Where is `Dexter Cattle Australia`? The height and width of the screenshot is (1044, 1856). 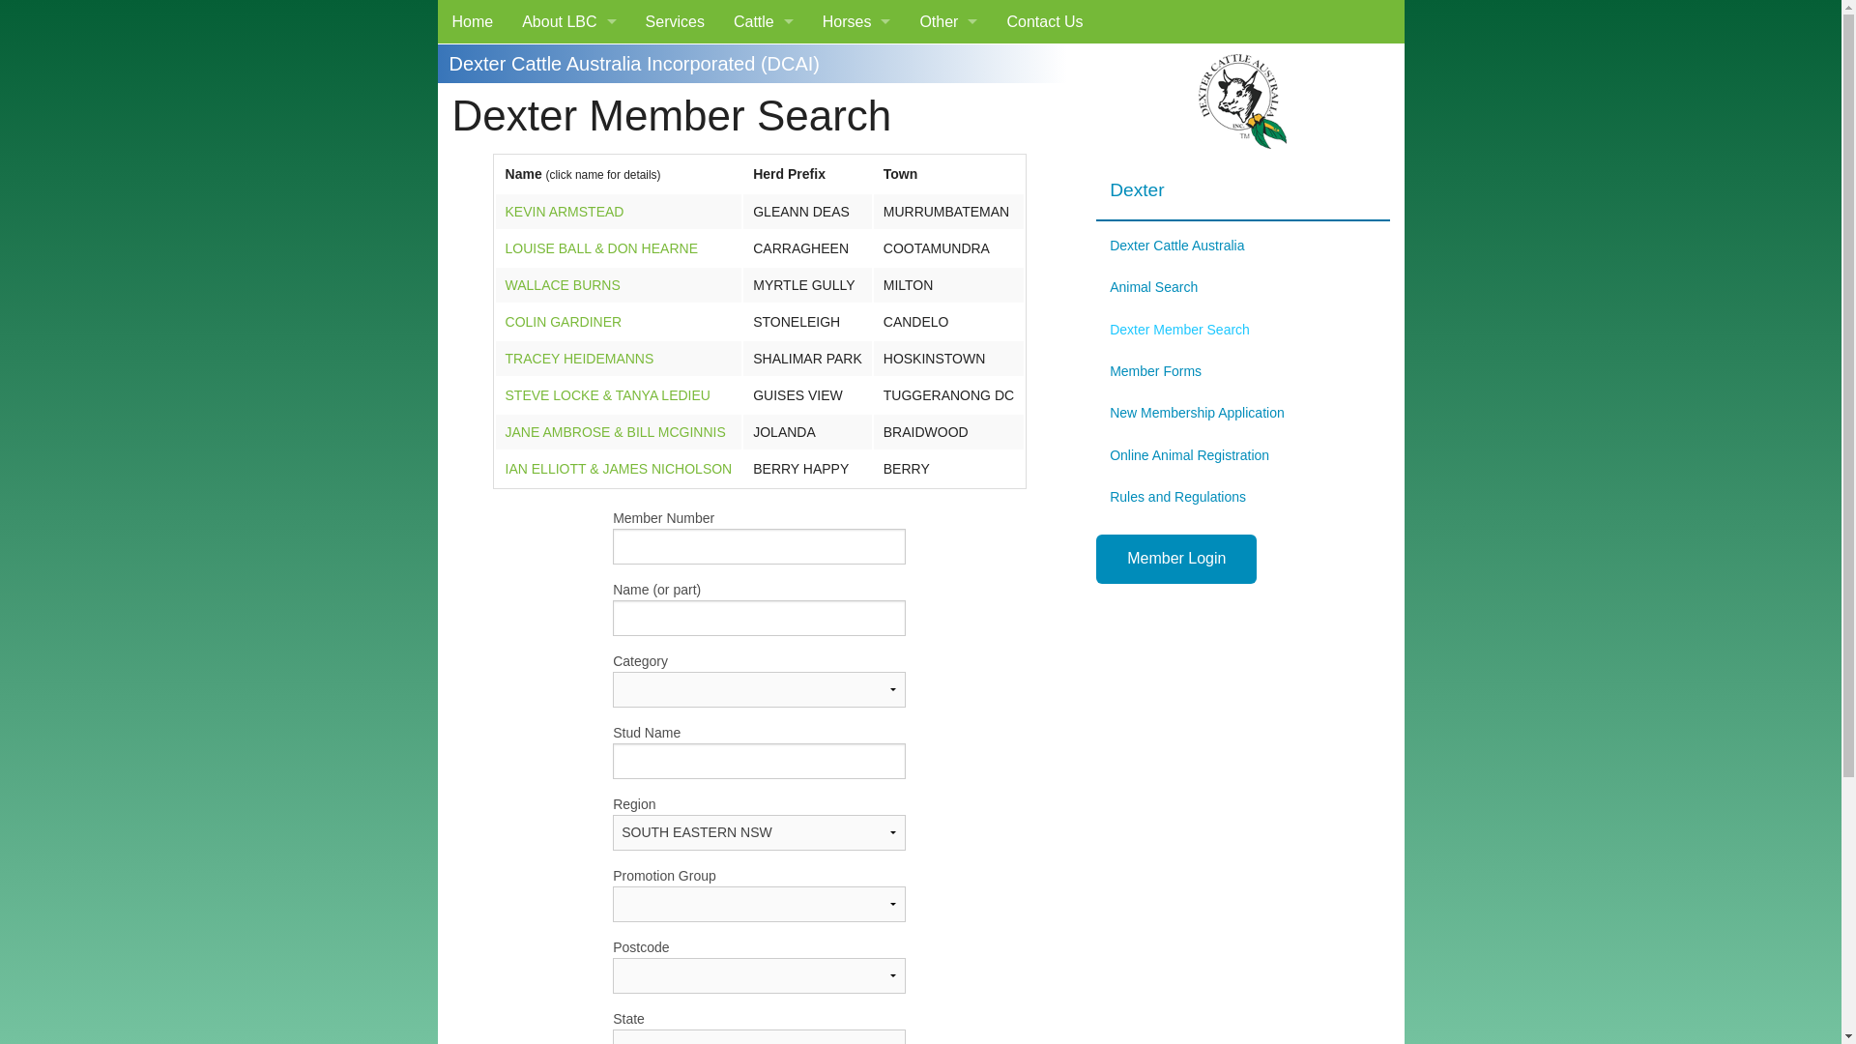 Dexter Cattle Australia is located at coordinates (1243, 246).